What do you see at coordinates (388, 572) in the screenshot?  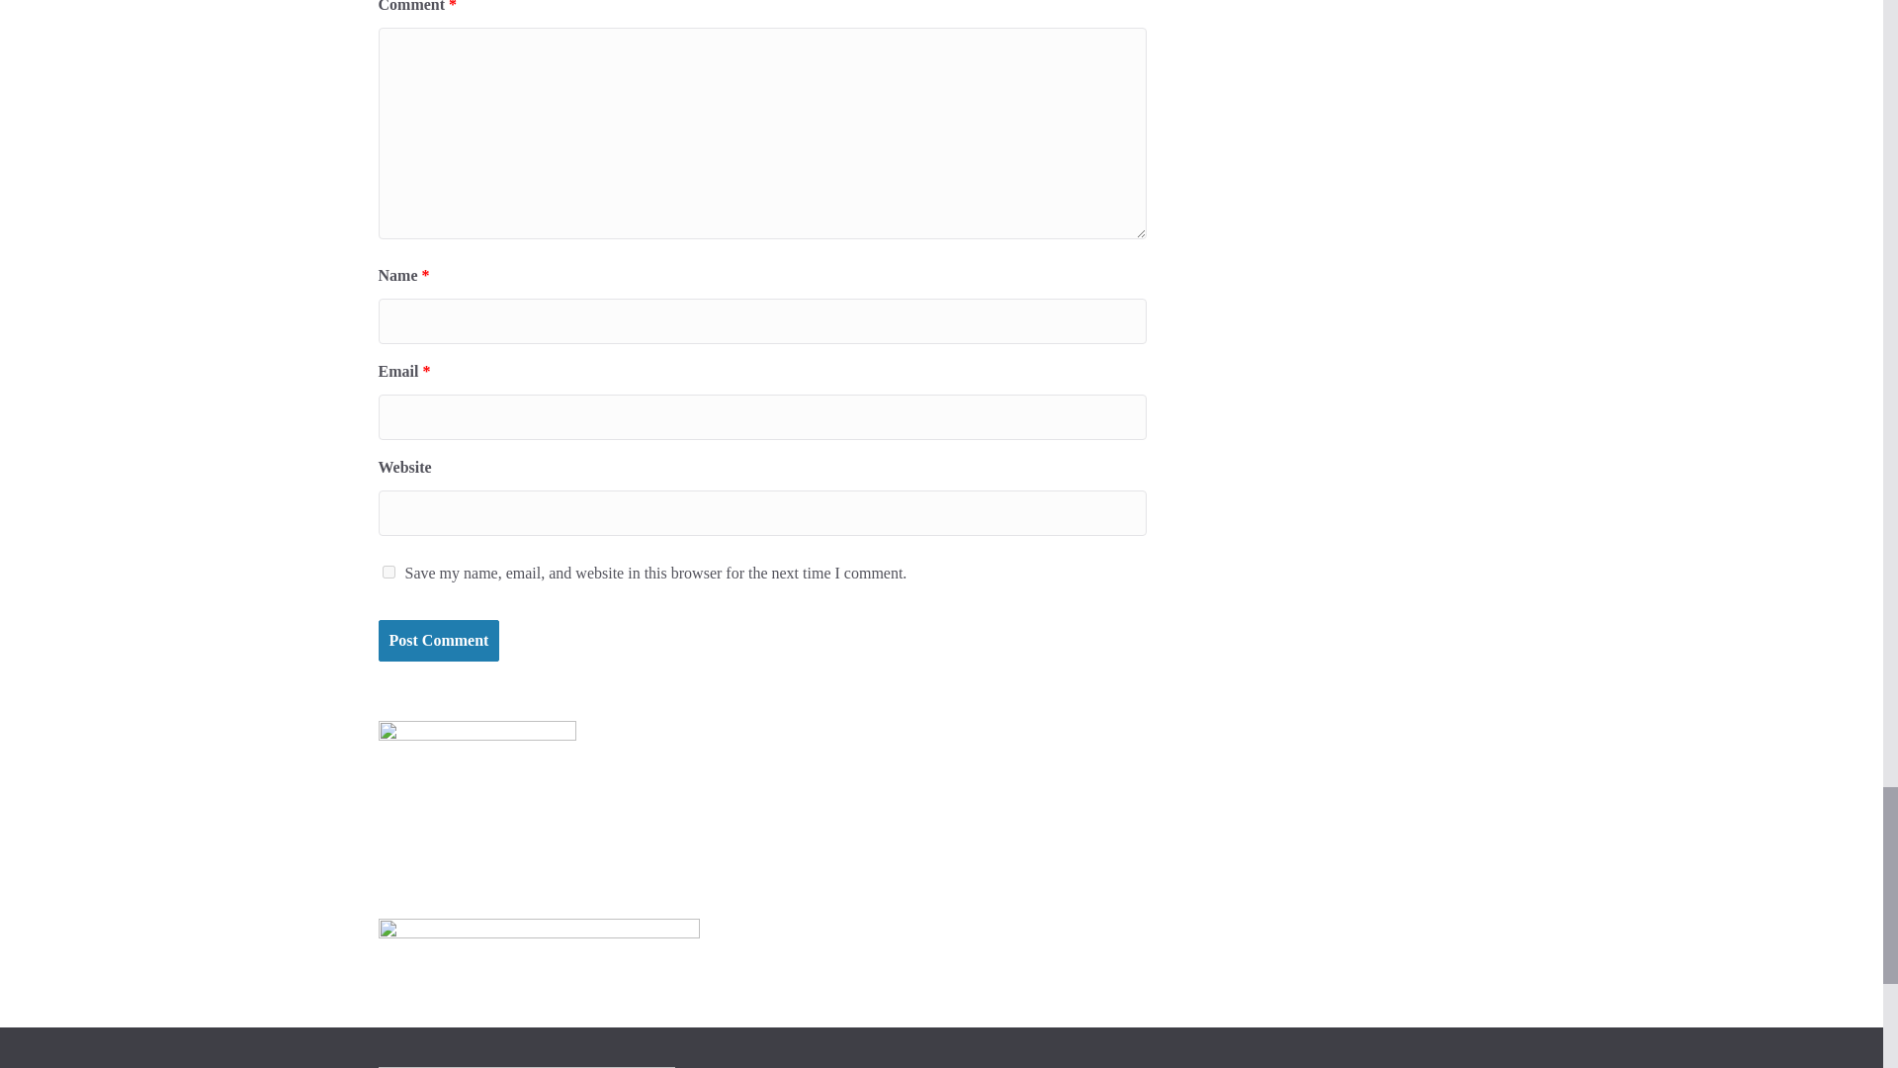 I see `yes` at bounding box center [388, 572].